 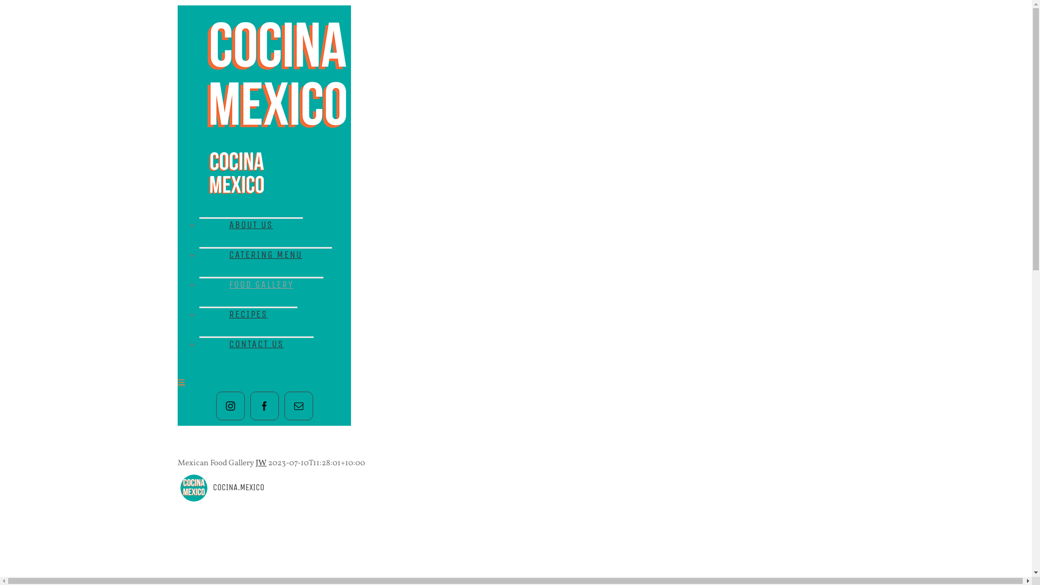 What do you see at coordinates (4, 5) in the screenshot?
I see `Skip to content` at bounding box center [4, 5].